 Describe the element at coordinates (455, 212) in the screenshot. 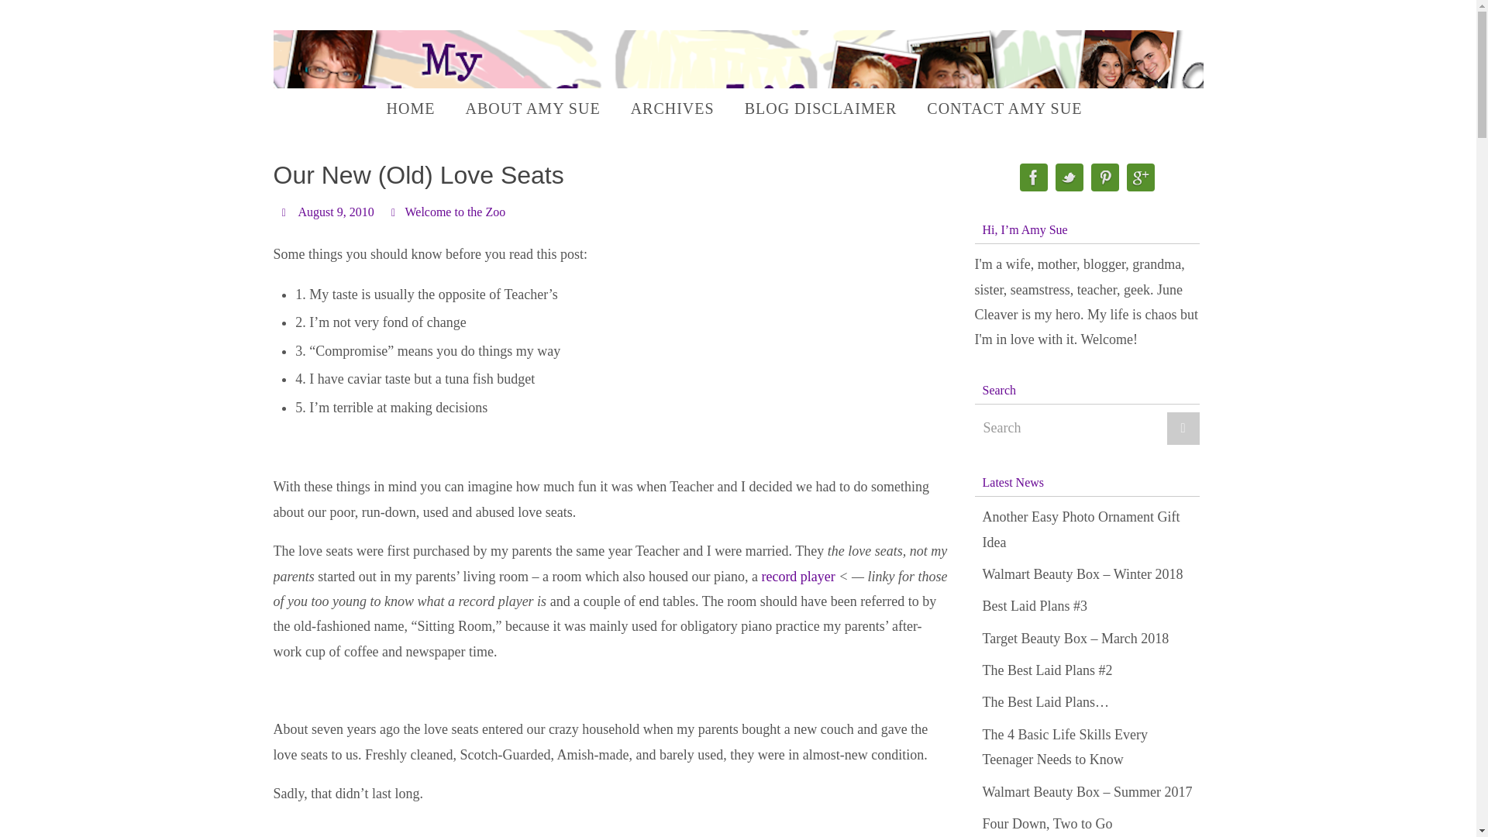

I see `Welcome to the Zoo` at that location.